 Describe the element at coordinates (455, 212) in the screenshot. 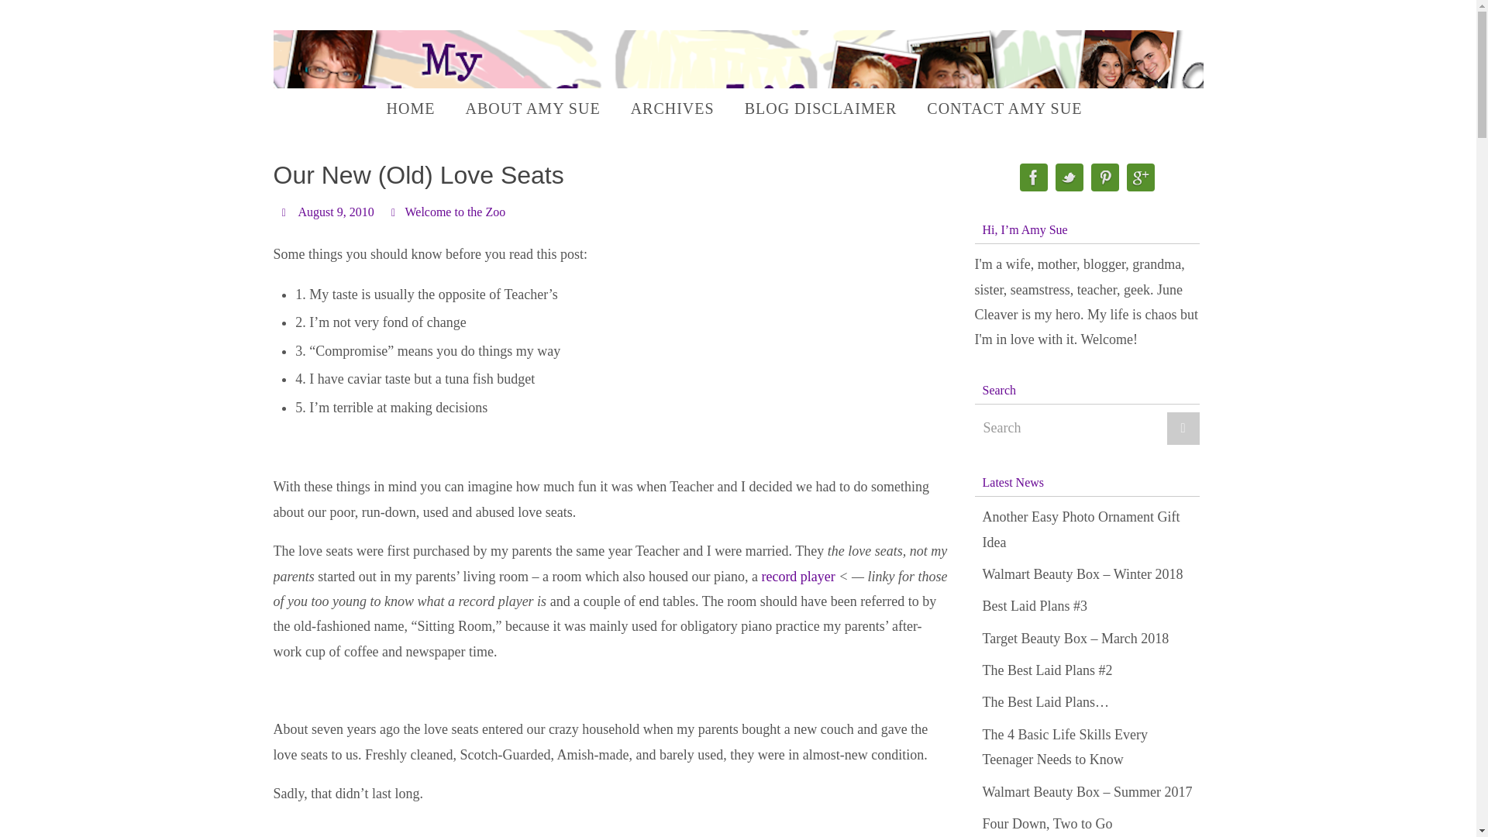

I see `Welcome to the Zoo` at that location.